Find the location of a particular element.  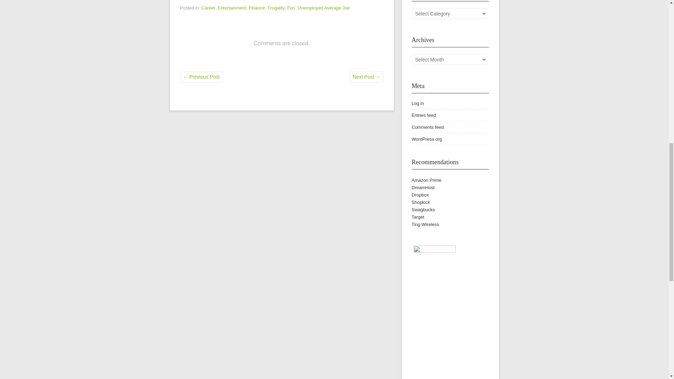

Entertainment is located at coordinates (232, 8).